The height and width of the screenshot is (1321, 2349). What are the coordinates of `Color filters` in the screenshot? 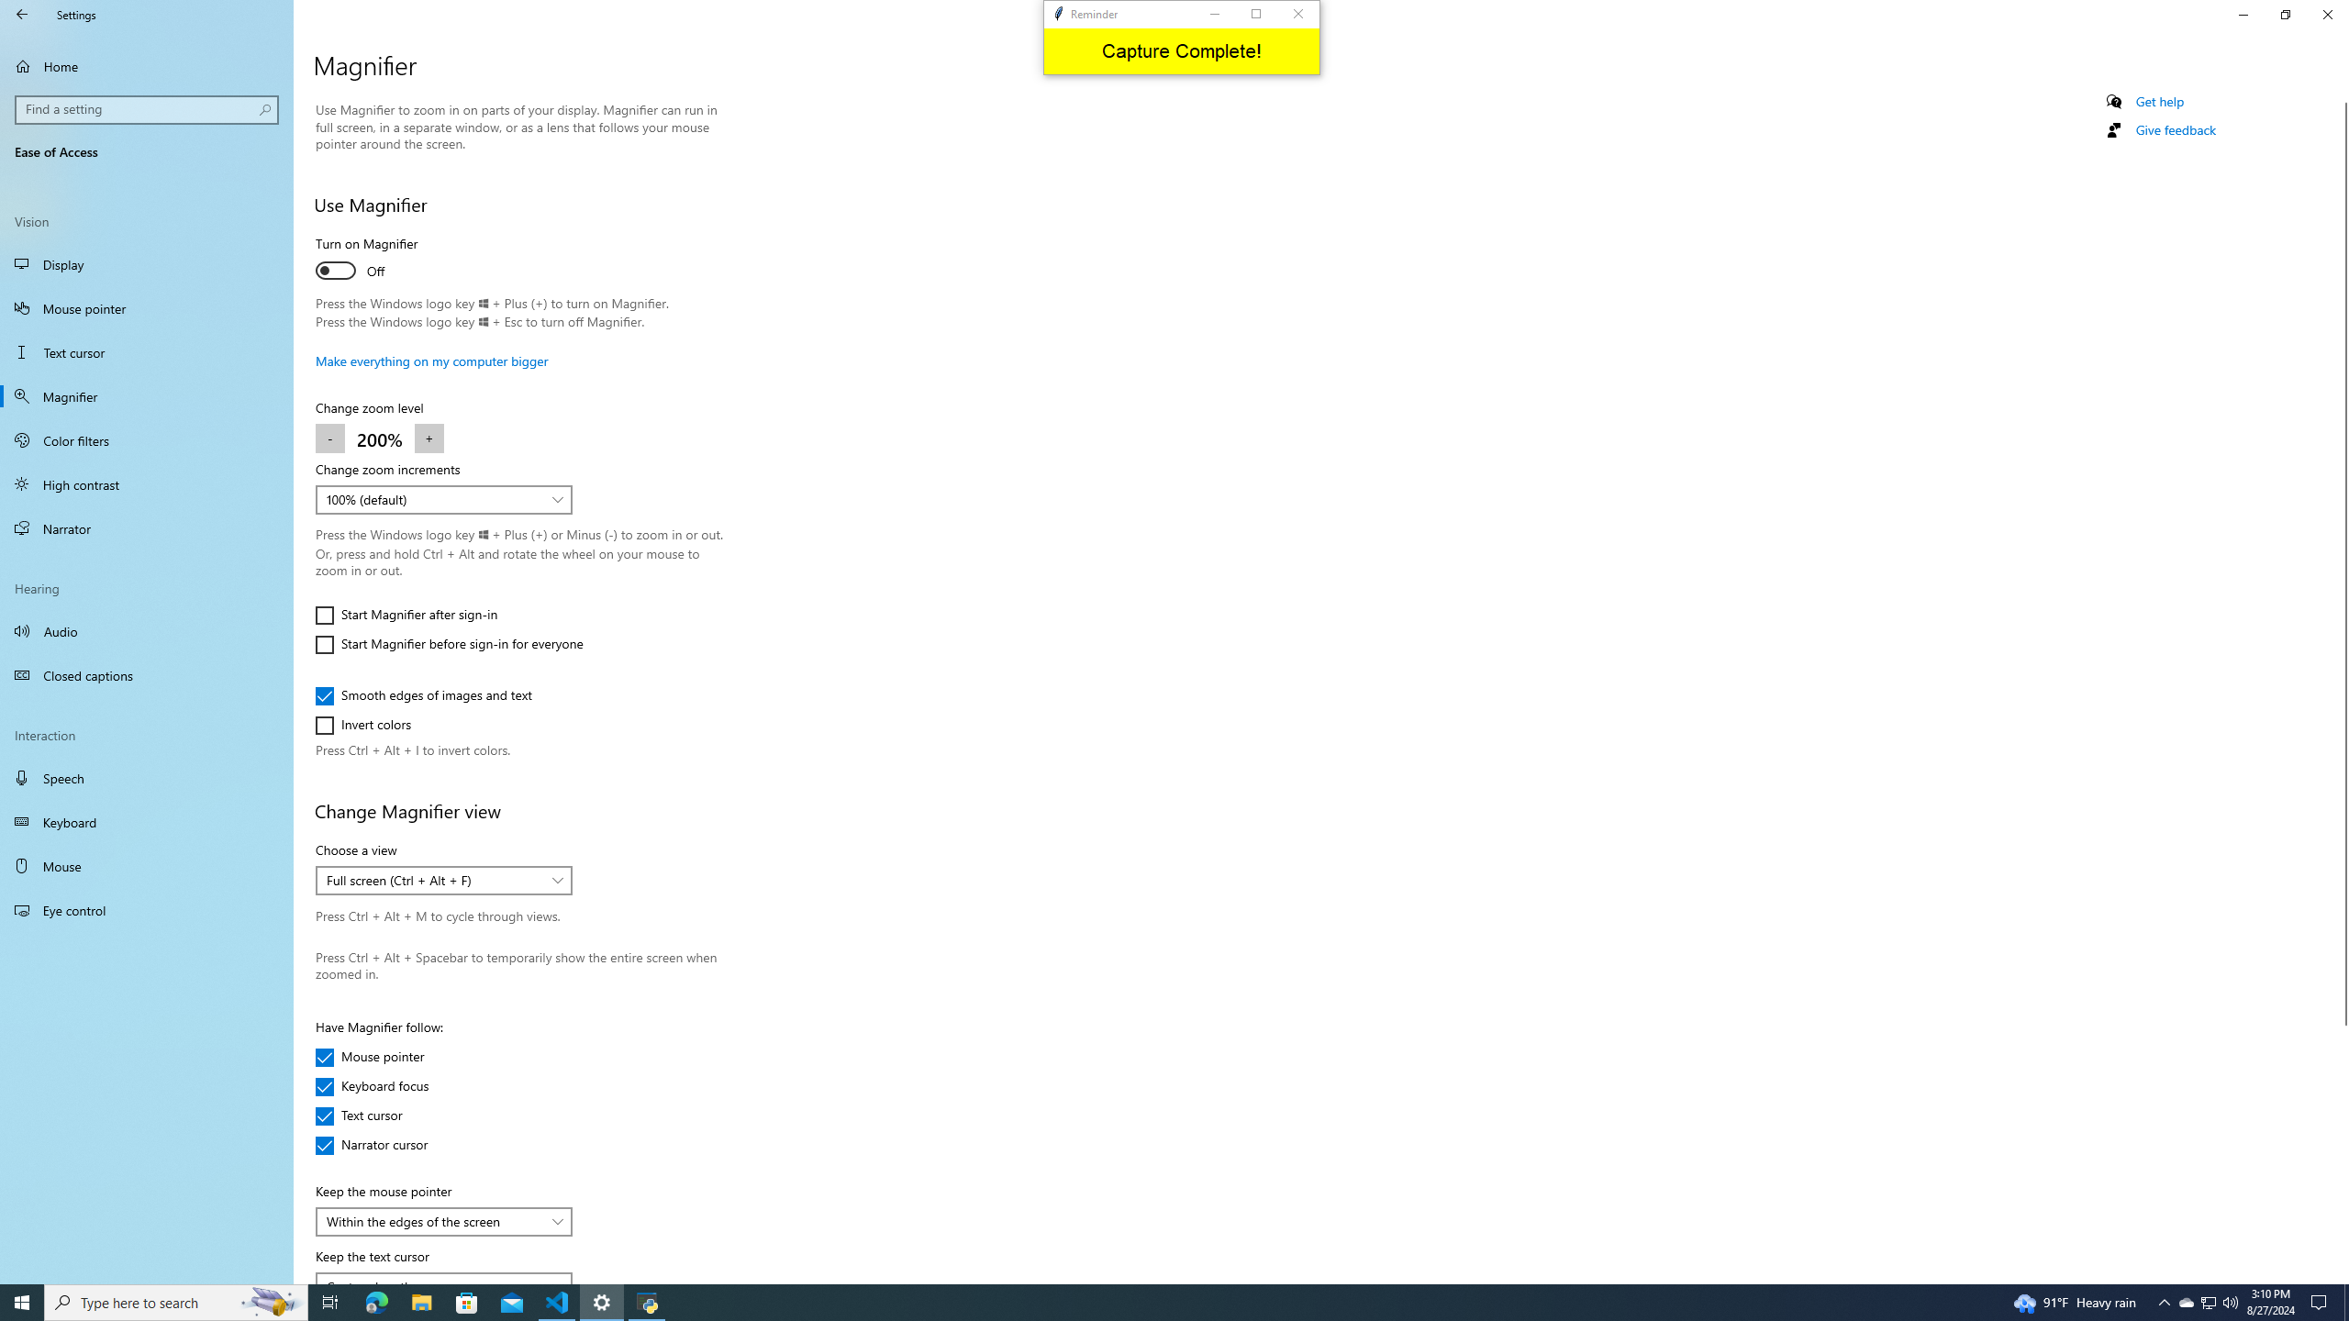 It's located at (147, 440).